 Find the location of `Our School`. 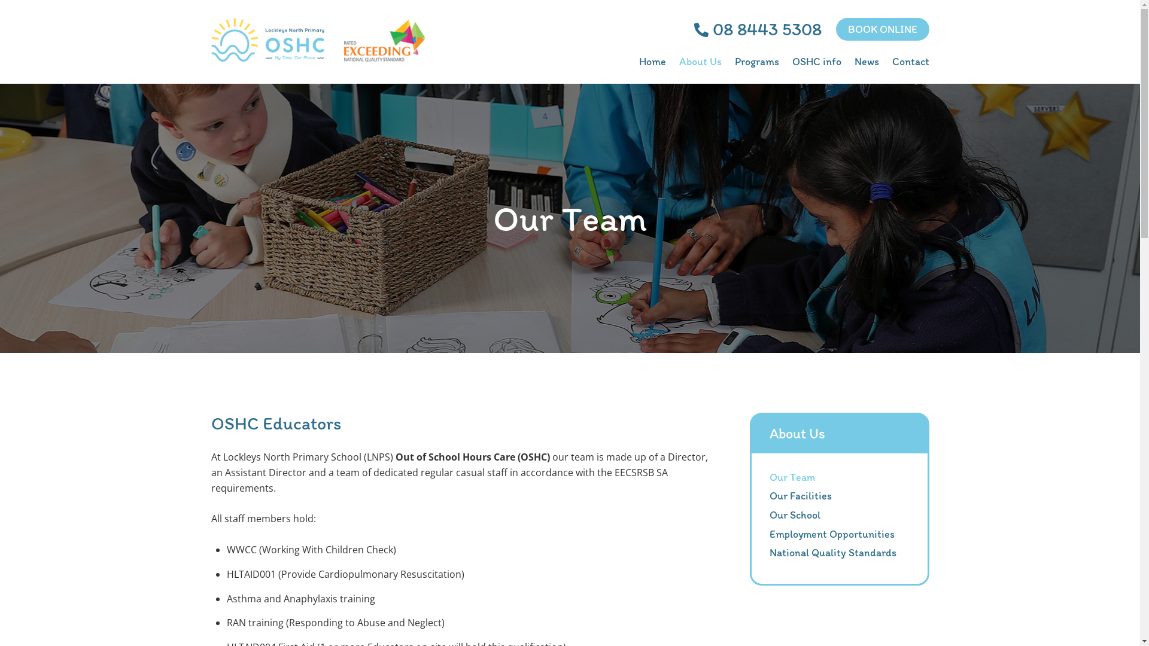

Our School is located at coordinates (795, 515).